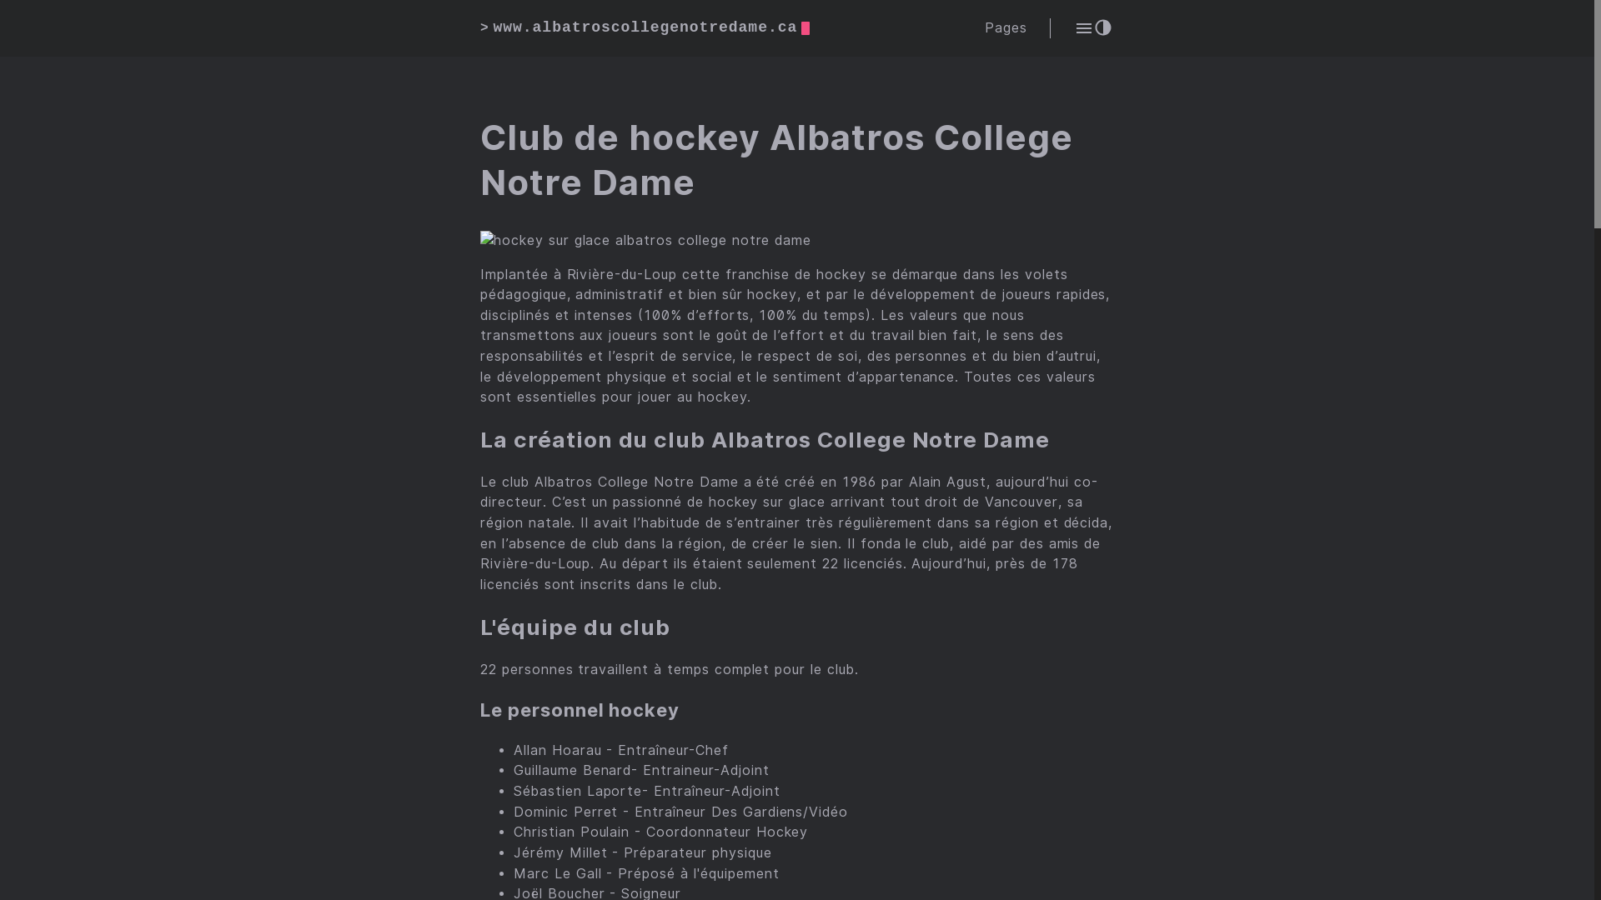 The width and height of the screenshot is (1601, 900). Describe the element at coordinates (797, 160) in the screenshot. I see `Club de hockey Albatros College Notre Dame` at that location.